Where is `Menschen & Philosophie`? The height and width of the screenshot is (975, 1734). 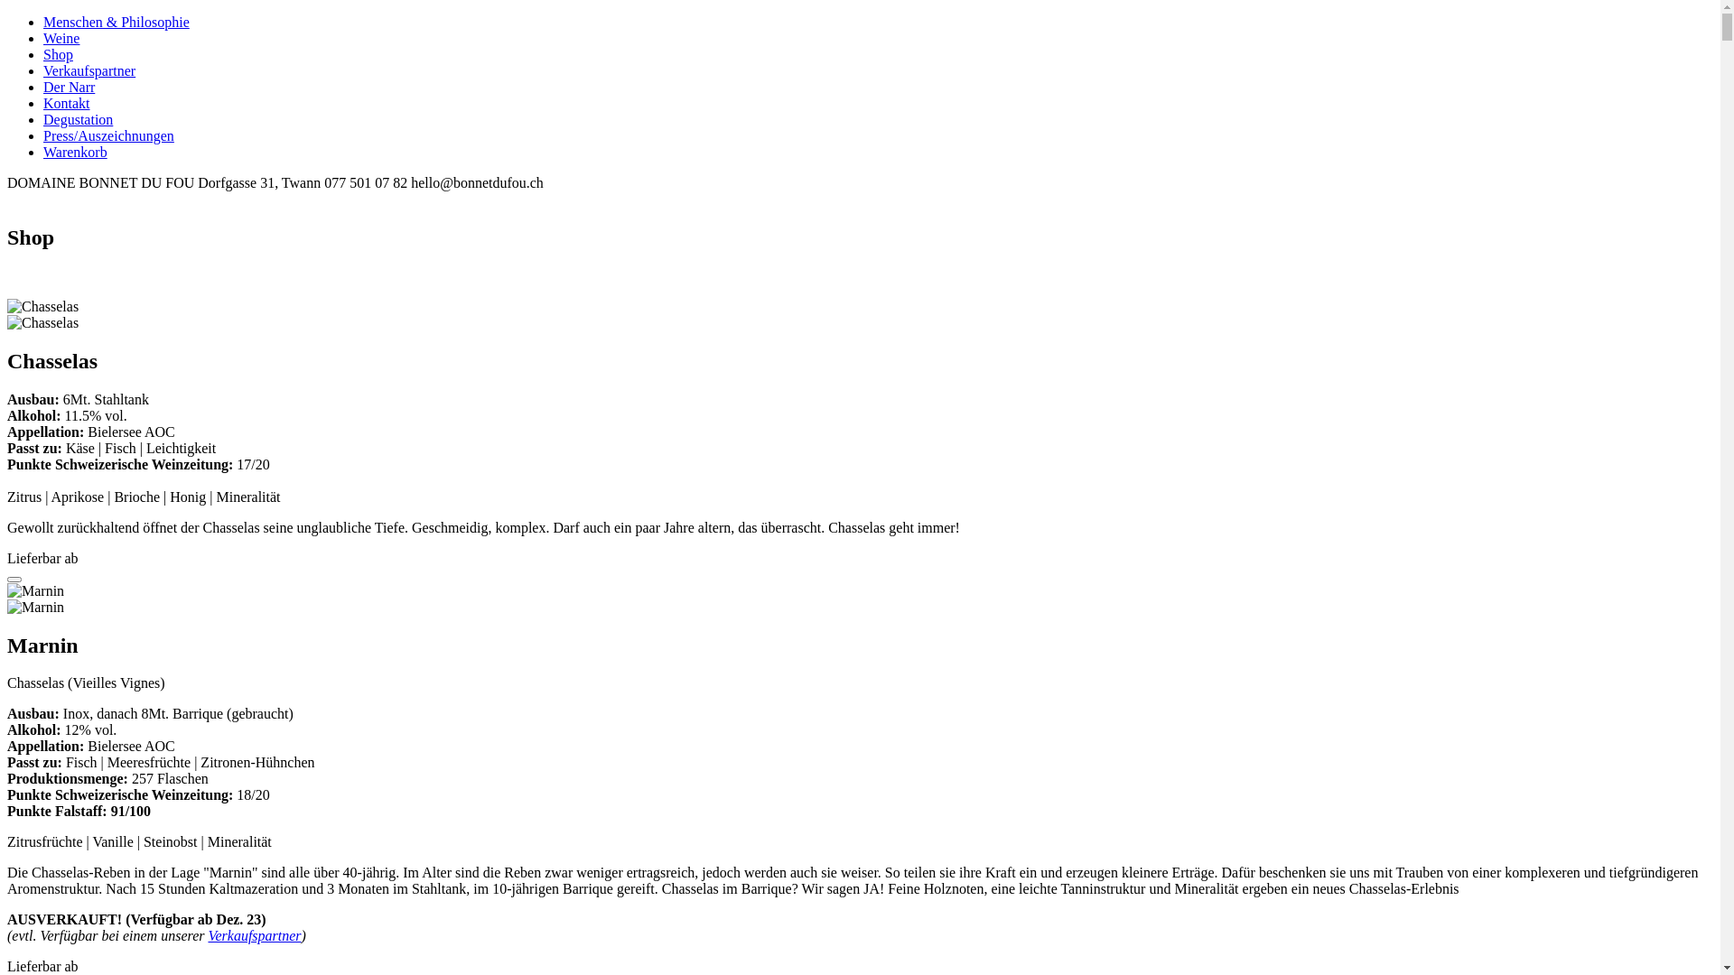 Menschen & Philosophie is located at coordinates (117, 22).